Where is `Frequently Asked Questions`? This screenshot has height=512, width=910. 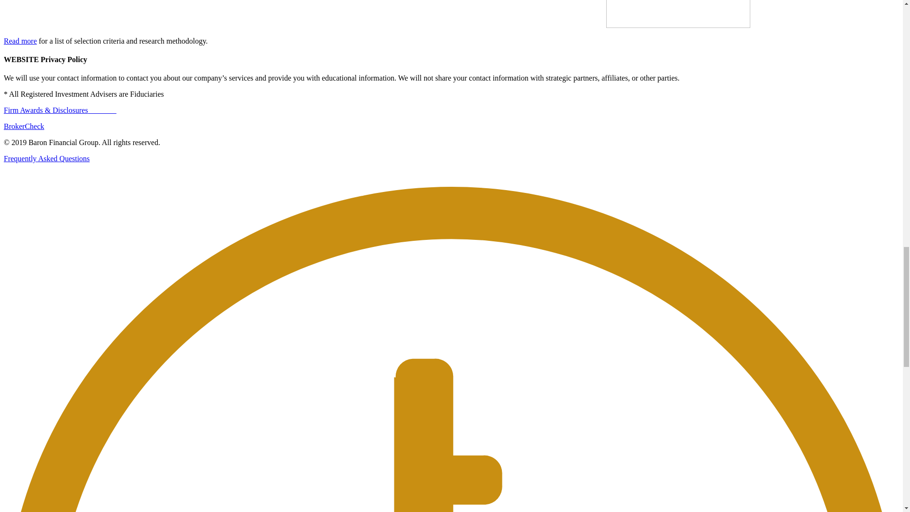 Frequently Asked Questions is located at coordinates (46, 158).